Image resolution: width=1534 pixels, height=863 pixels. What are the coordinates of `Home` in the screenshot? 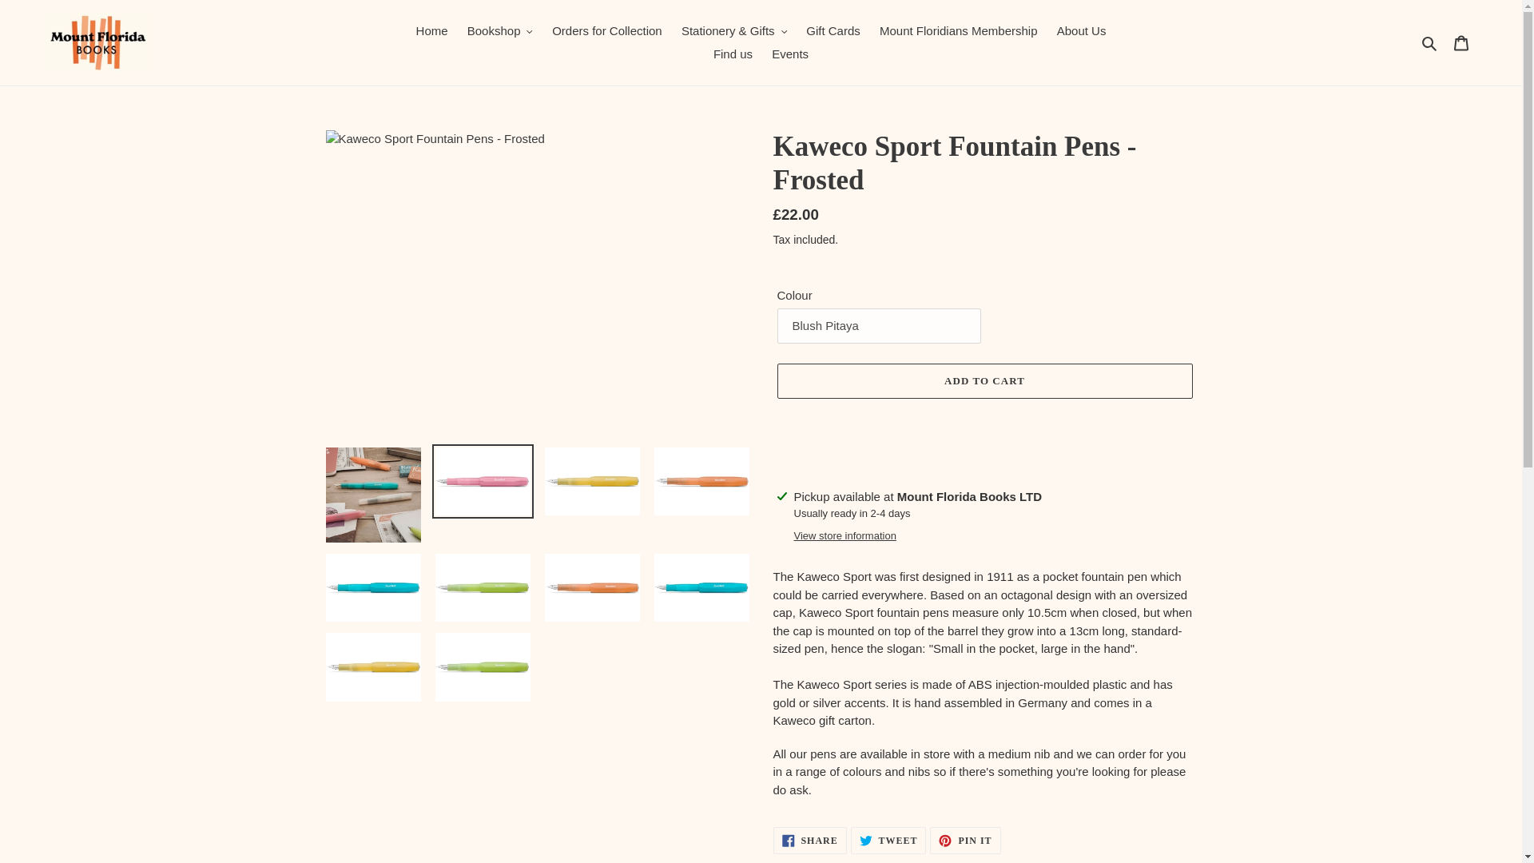 It's located at (431, 31).